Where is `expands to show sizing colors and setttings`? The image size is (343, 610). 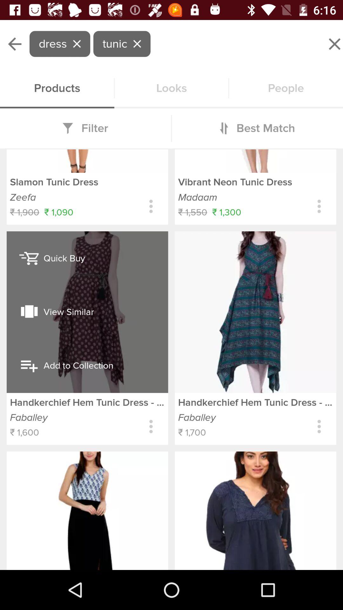
expands to show sizing colors and setttings is located at coordinates (151, 207).